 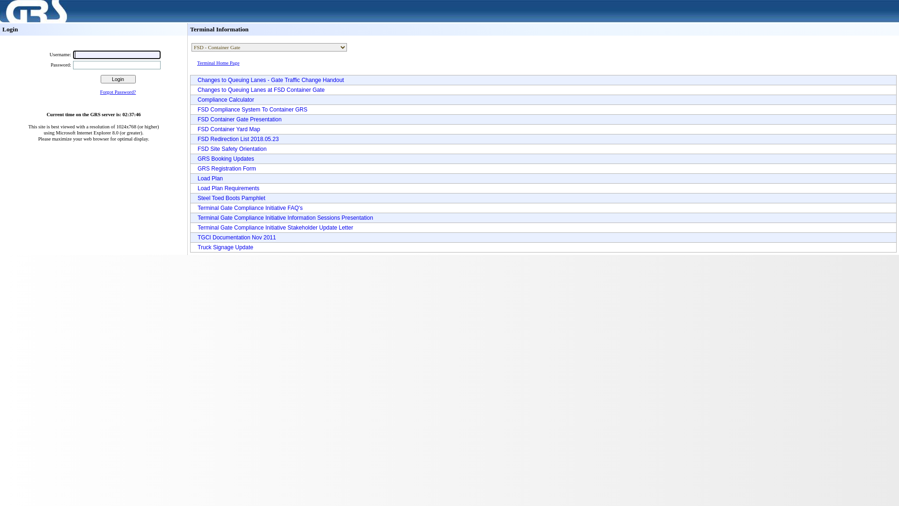 What do you see at coordinates (229, 198) in the screenshot?
I see `Steel Toed Boots Pamphlet` at bounding box center [229, 198].